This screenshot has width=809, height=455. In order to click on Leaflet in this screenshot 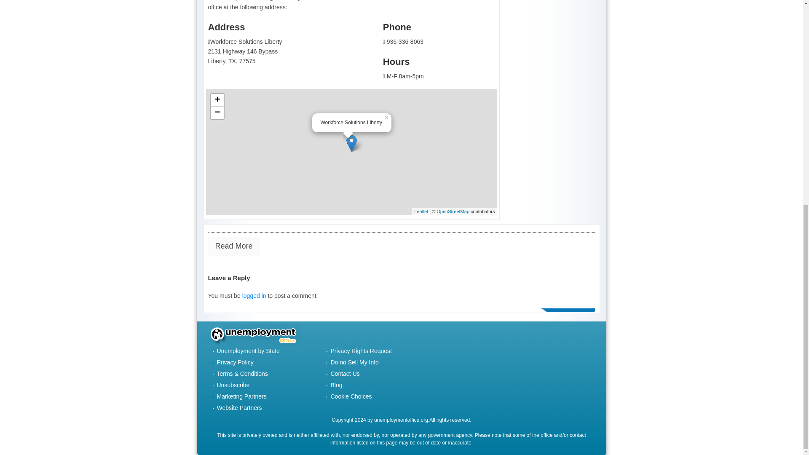, I will do `click(421, 211)`.